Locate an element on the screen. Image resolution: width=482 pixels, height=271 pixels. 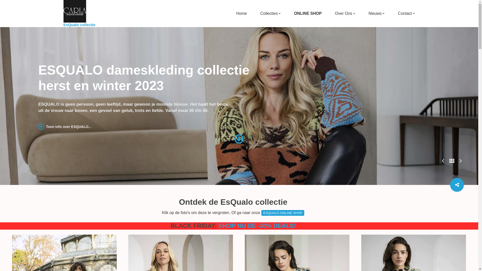
Nieuws is located at coordinates (375, 14).